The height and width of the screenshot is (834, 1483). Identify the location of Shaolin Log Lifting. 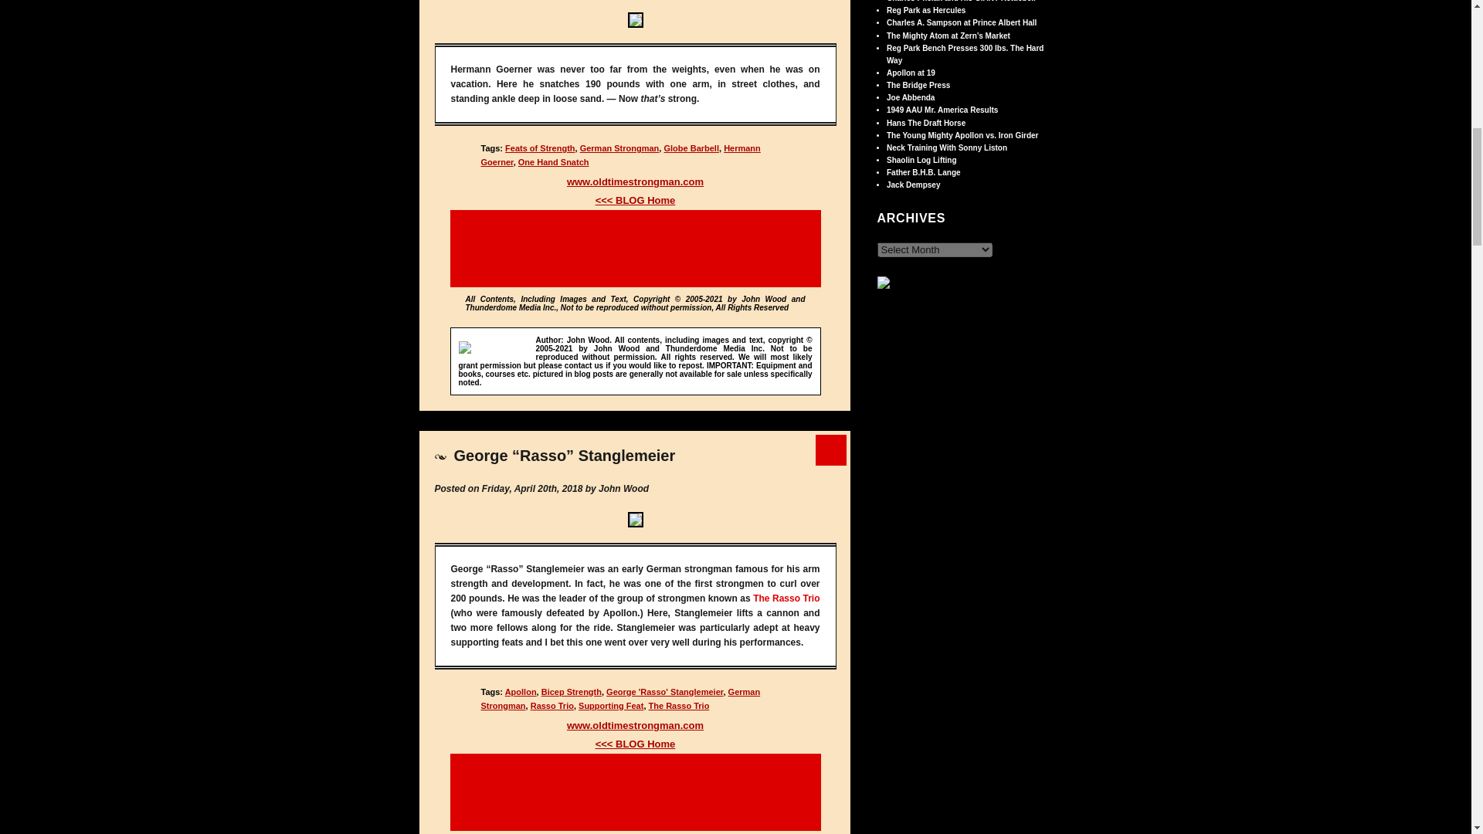
(921, 159).